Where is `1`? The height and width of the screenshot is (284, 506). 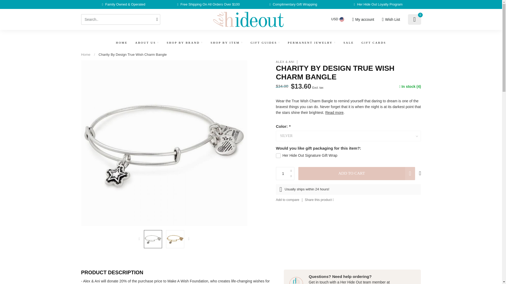
1 is located at coordinates (368, 85).